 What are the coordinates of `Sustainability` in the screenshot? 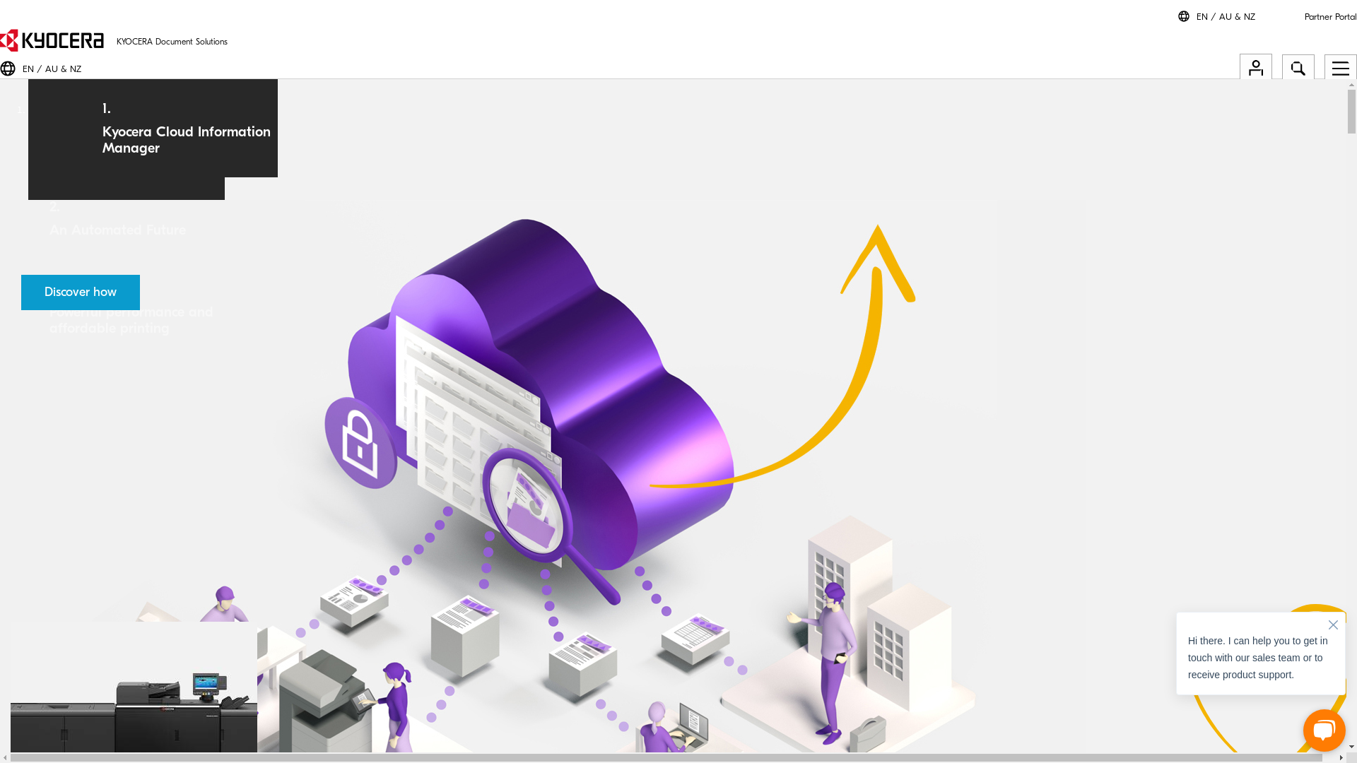 It's located at (79, 586).